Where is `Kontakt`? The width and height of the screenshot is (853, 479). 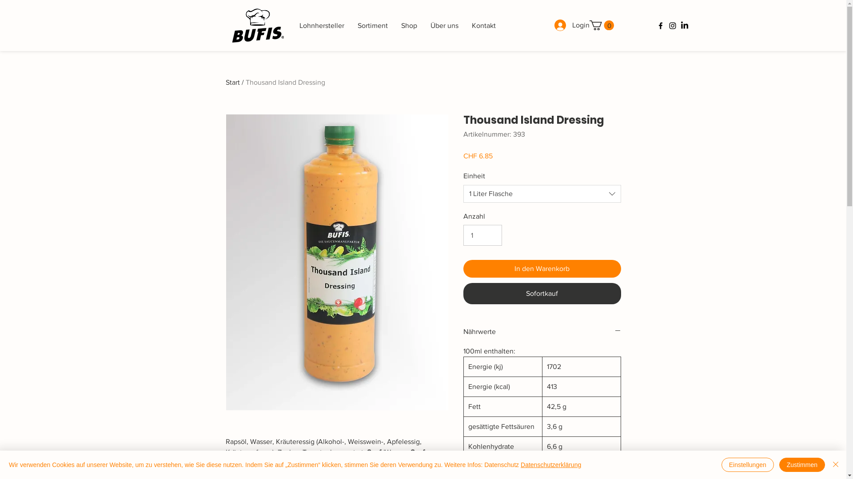 Kontakt is located at coordinates (483, 26).